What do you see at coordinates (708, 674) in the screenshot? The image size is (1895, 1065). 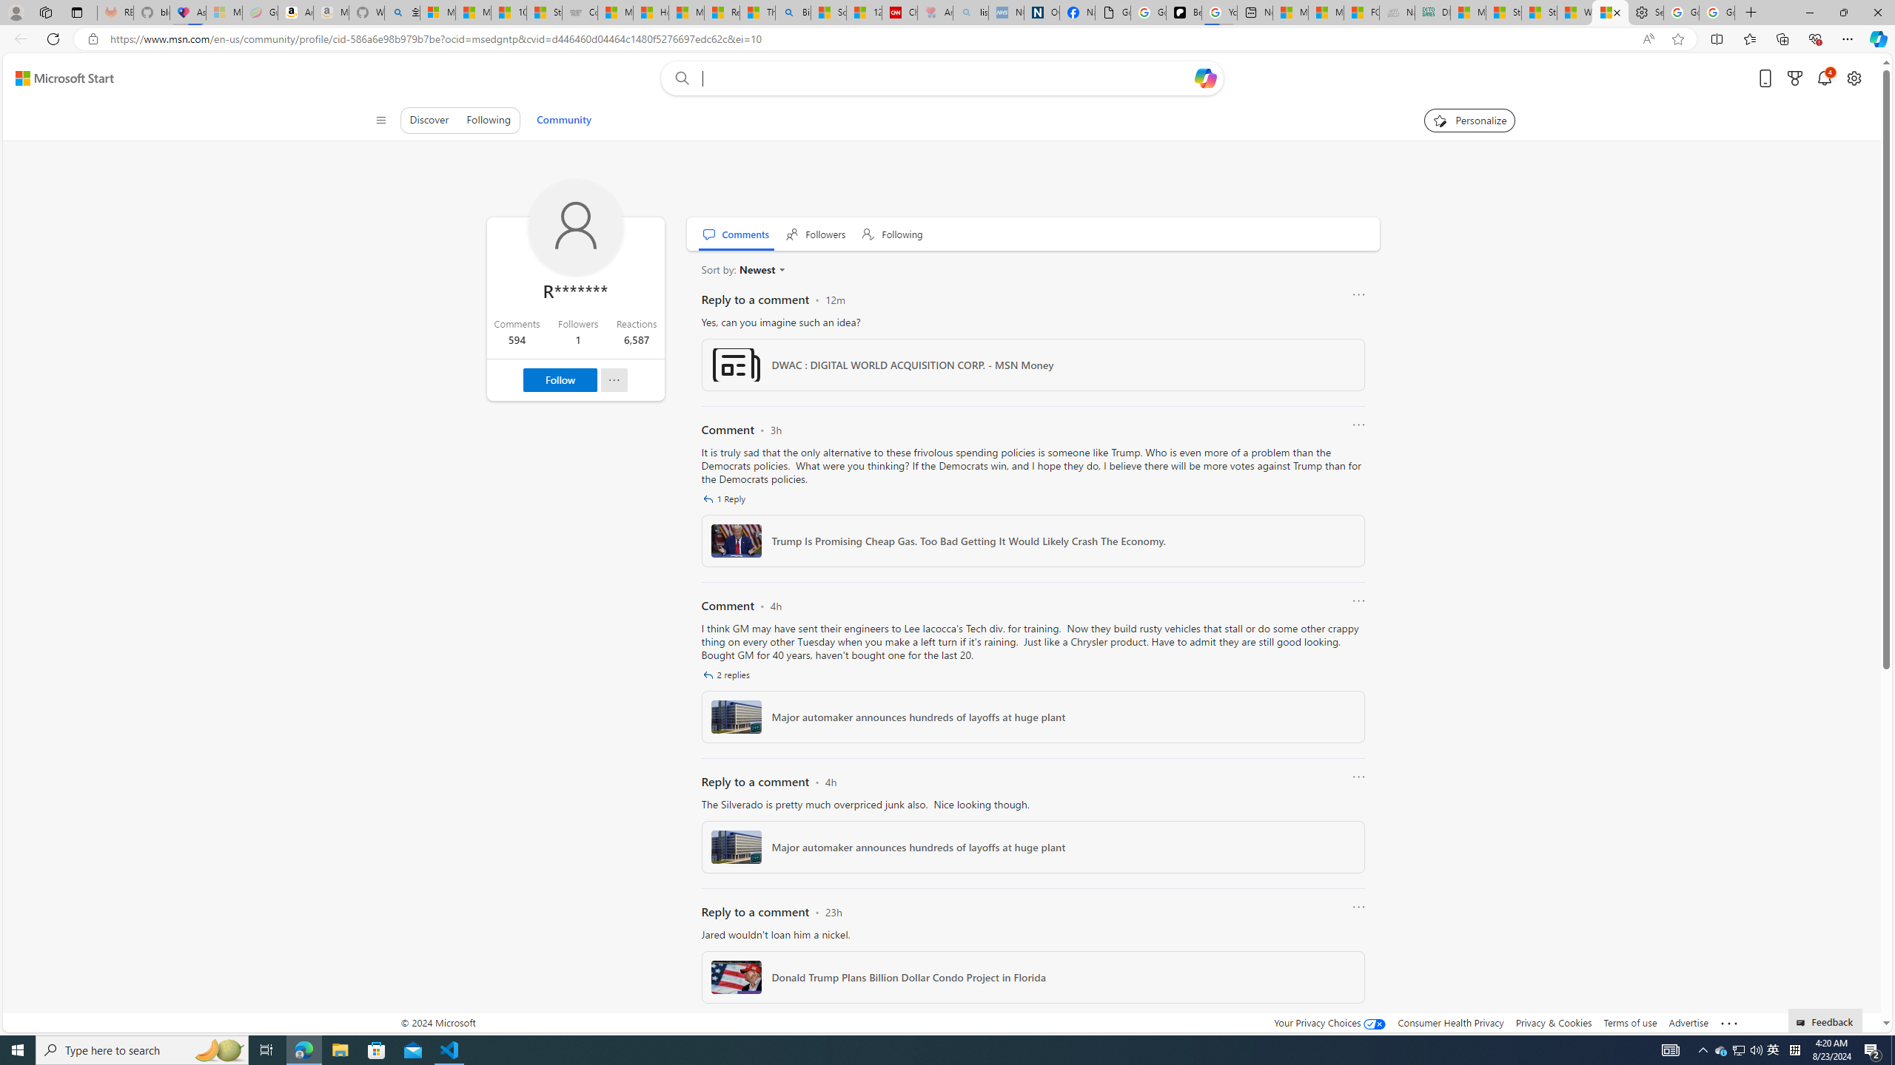 I see `Class: cwt-icon-vector` at bounding box center [708, 674].